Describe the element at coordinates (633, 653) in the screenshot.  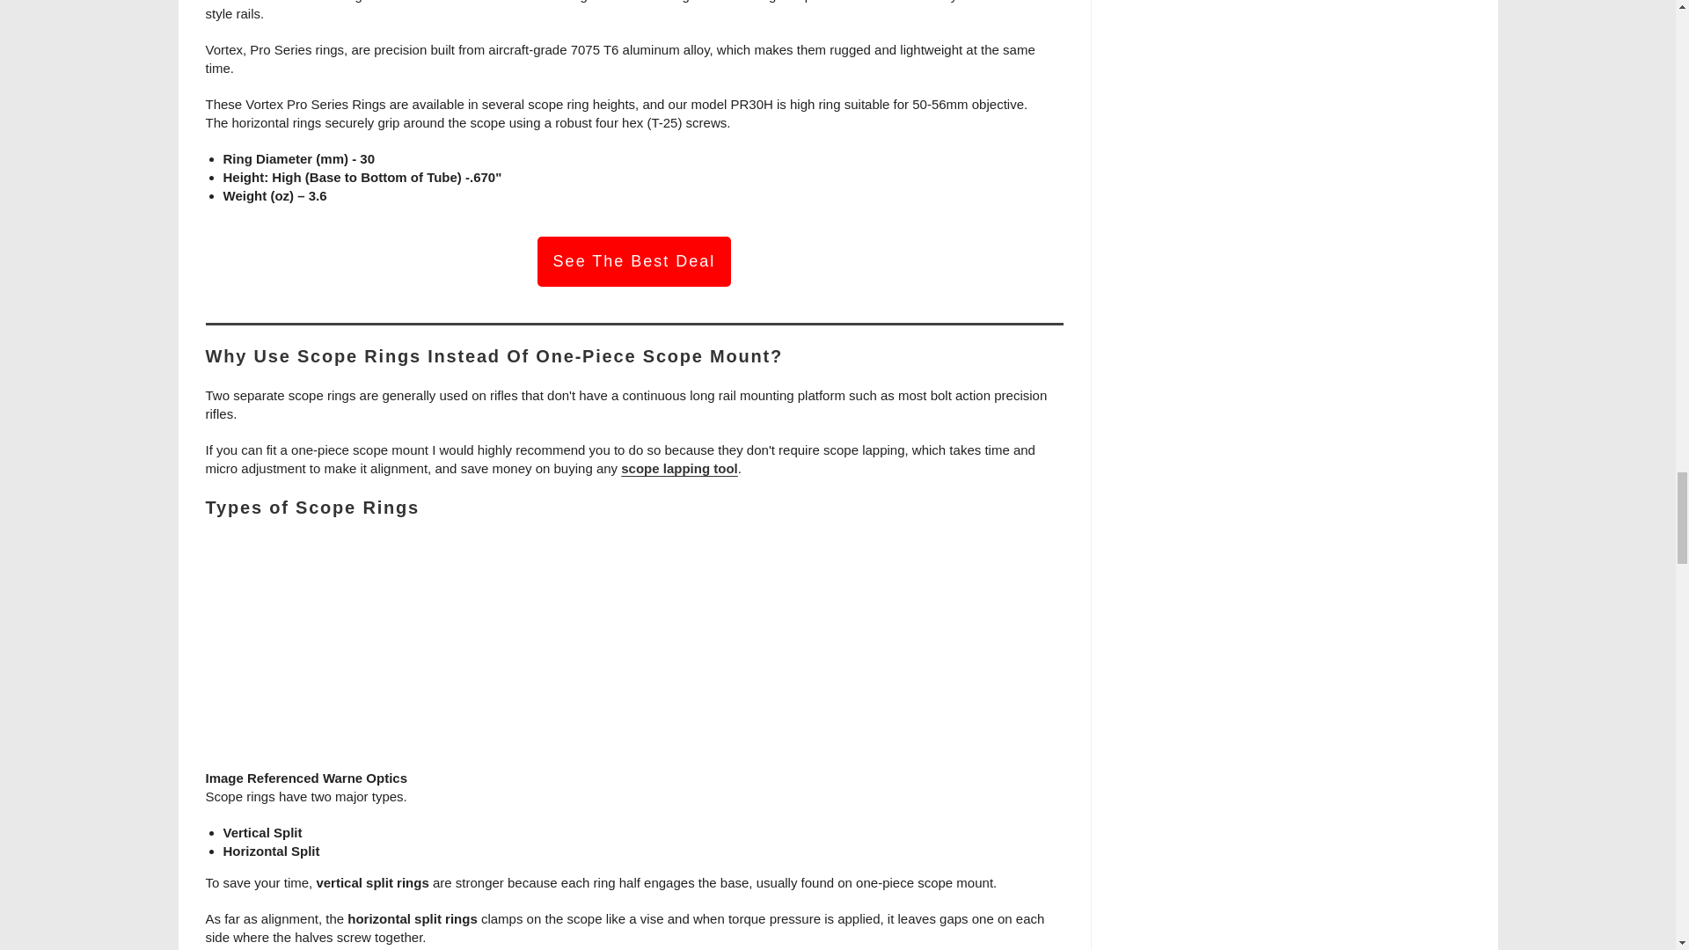
I see `Best 30mm Scope Rings For The Money 2` at that location.